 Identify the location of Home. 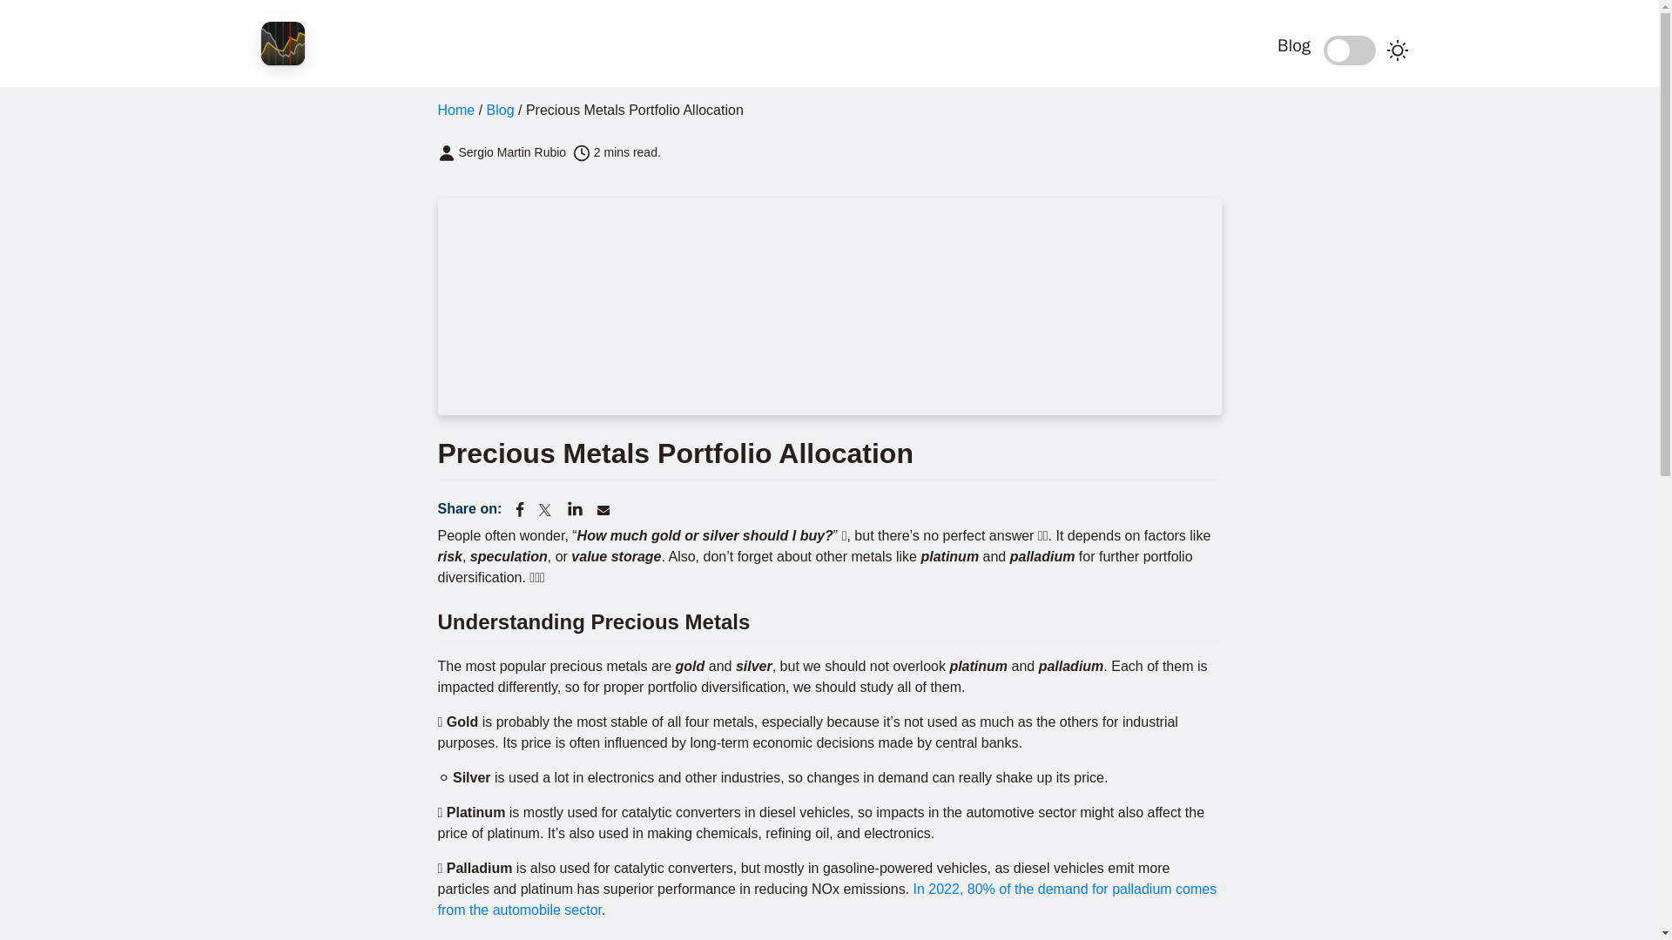
(455, 110).